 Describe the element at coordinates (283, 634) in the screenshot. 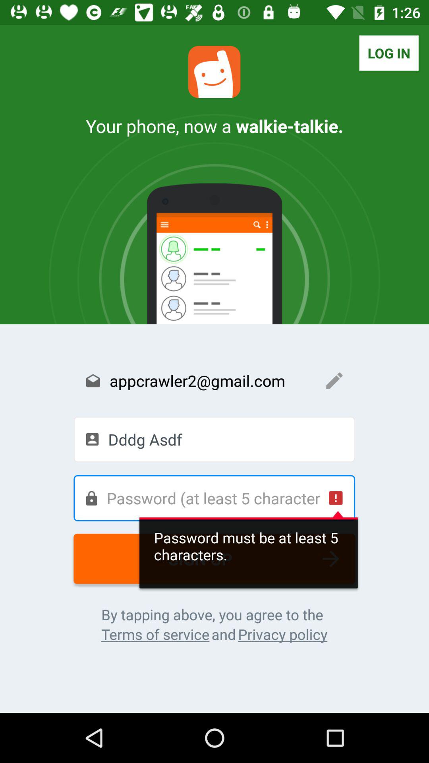

I see `turn off the icon next to the and icon` at that location.